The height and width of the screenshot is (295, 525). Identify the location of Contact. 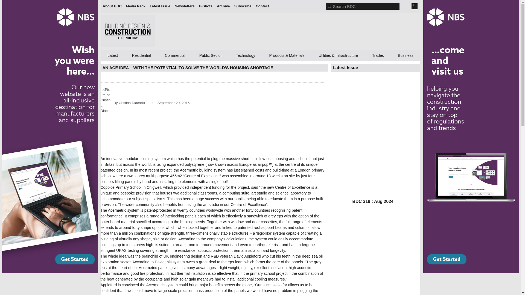
(262, 6).